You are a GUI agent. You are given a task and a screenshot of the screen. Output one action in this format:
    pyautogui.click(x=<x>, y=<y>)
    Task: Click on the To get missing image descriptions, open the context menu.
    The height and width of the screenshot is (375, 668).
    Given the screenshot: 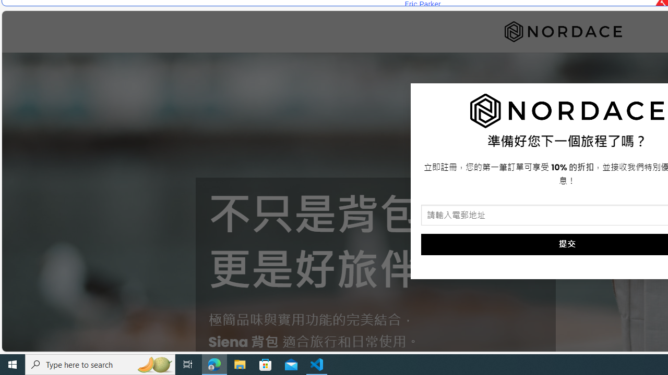 What is the action you would take?
    pyautogui.click(x=567, y=111)
    